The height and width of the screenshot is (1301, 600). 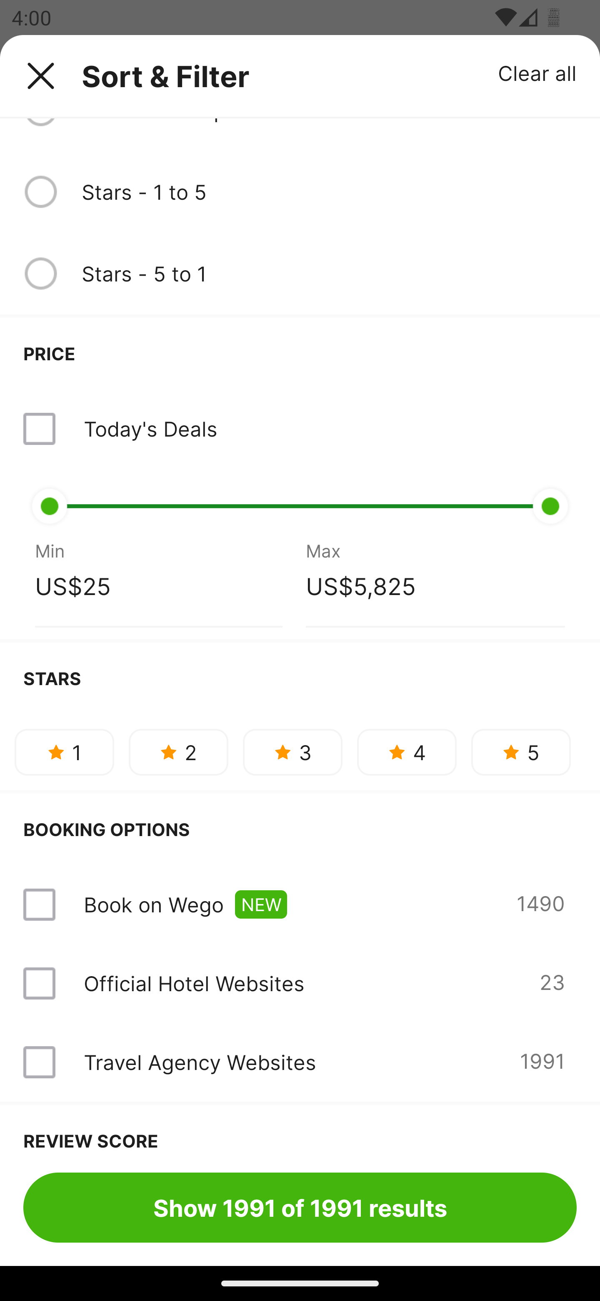 What do you see at coordinates (300, 1062) in the screenshot?
I see `Travel Agency Websites 1991` at bounding box center [300, 1062].